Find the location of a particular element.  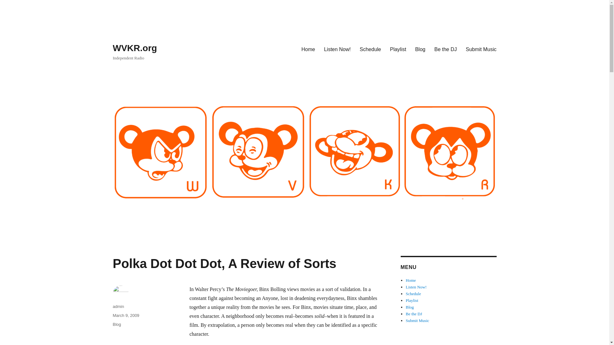

Blog is located at coordinates (420, 49).